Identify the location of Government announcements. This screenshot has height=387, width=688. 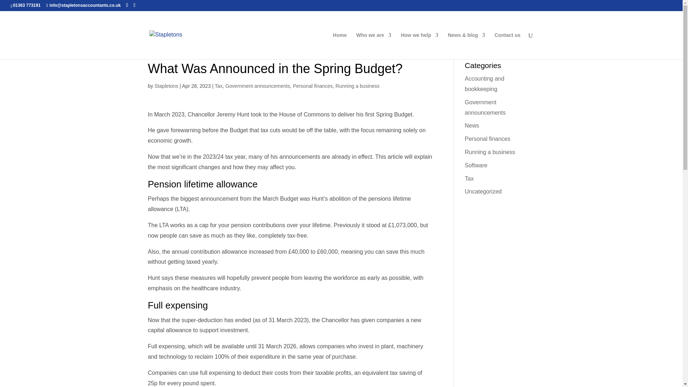
(258, 86).